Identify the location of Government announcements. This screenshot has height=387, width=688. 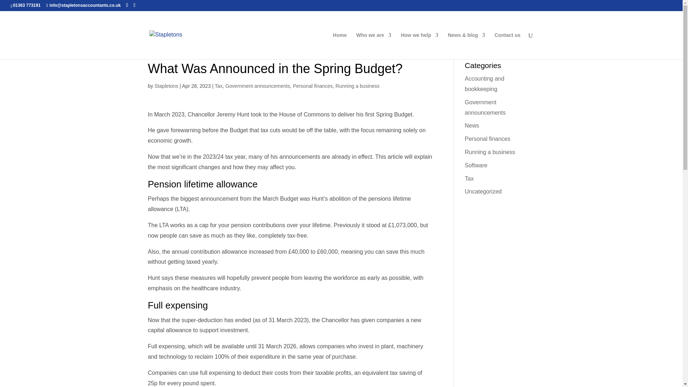
(258, 86).